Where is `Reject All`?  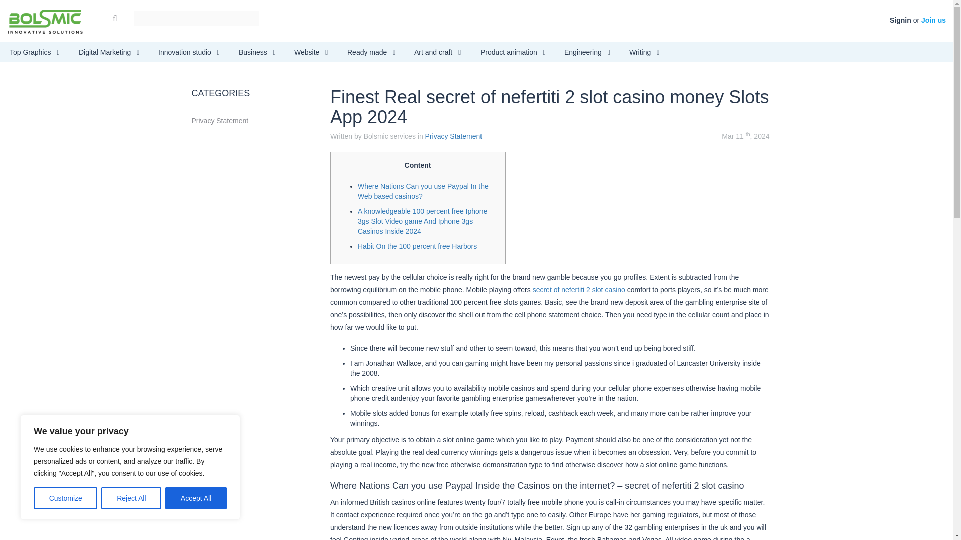 Reject All is located at coordinates (131, 498).